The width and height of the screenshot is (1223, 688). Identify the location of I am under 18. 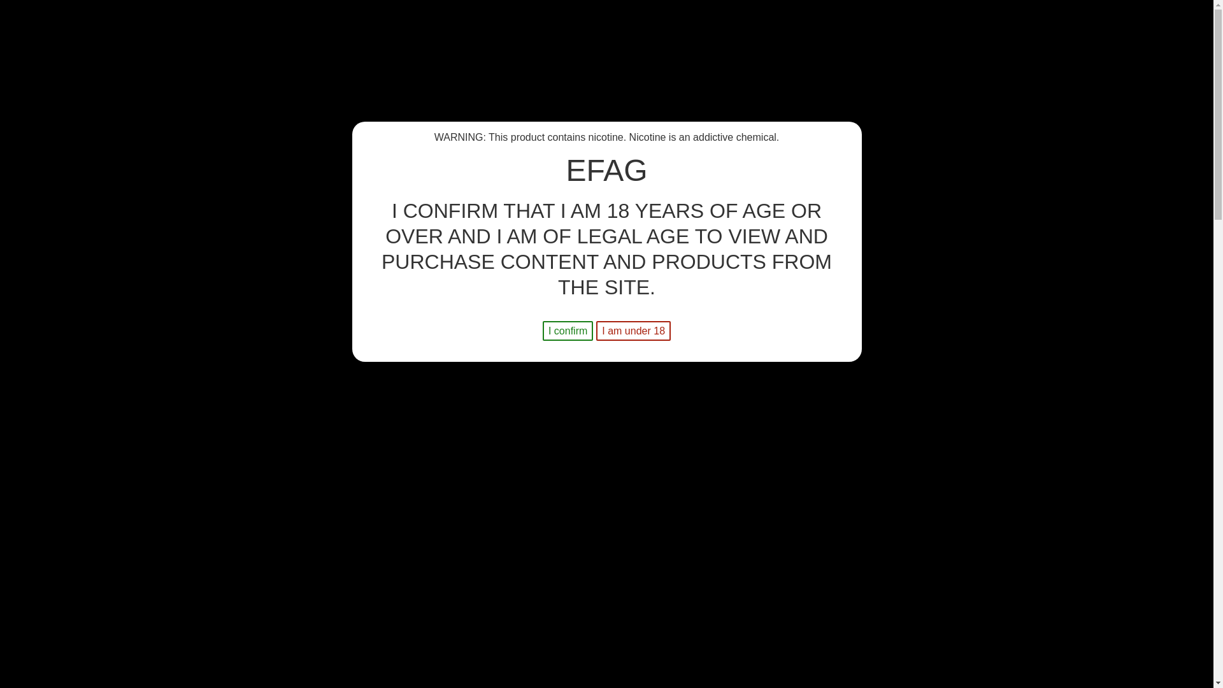
(633, 331).